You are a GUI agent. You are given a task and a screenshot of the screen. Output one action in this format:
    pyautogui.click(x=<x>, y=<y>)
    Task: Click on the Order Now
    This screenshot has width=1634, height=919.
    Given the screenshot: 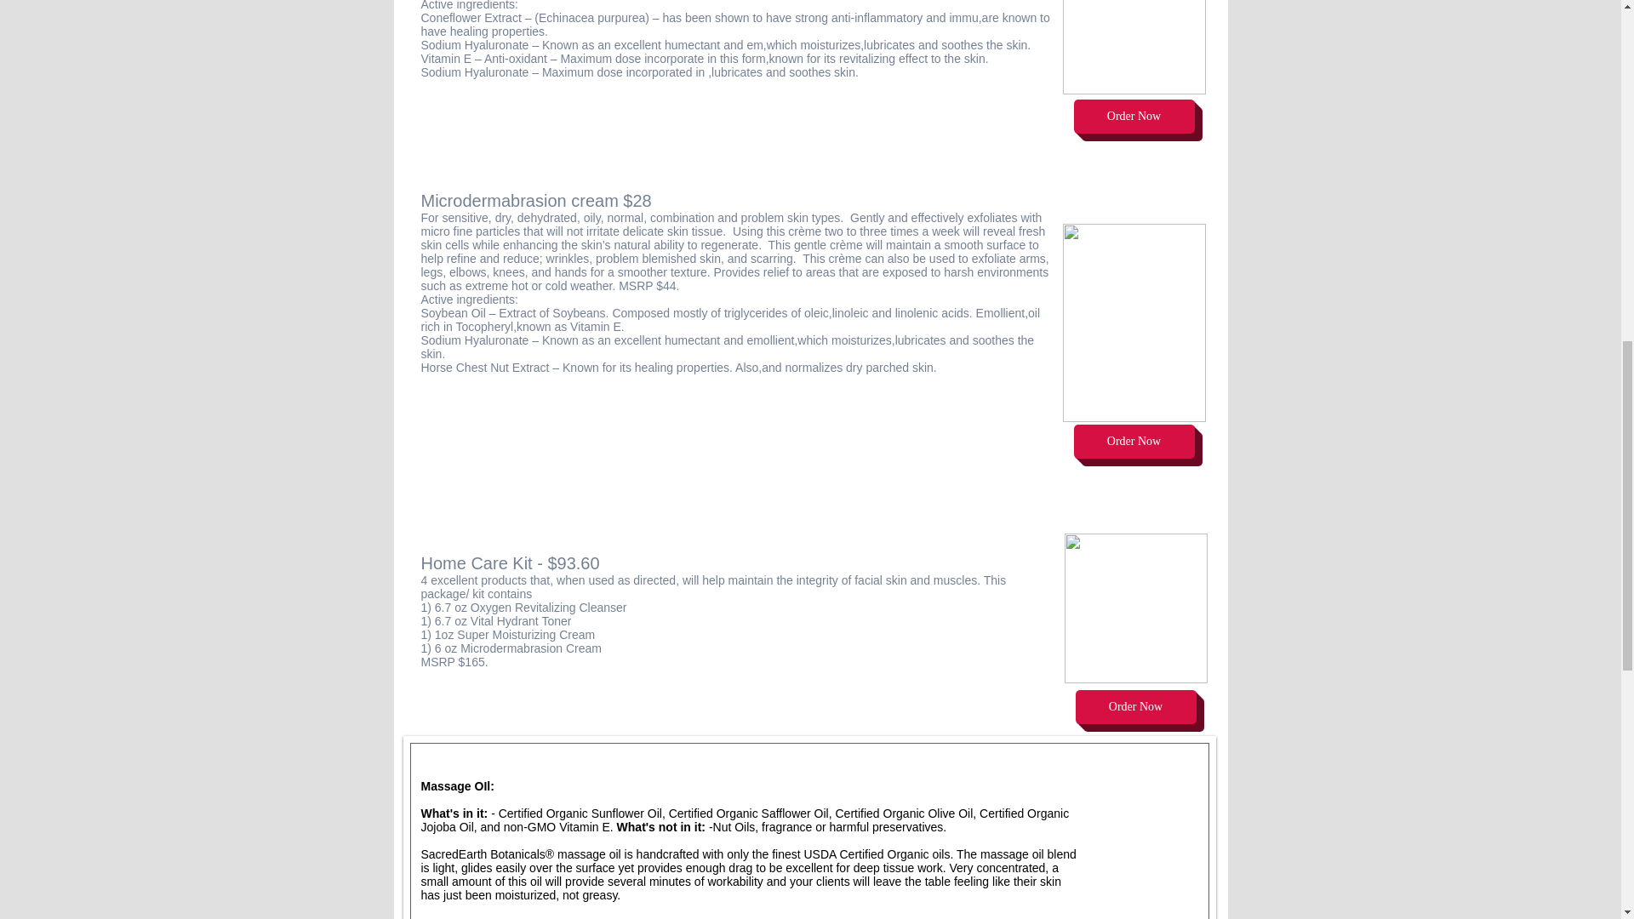 What is the action you would take?
    pyautogui.click(x=1135, y=707)
    